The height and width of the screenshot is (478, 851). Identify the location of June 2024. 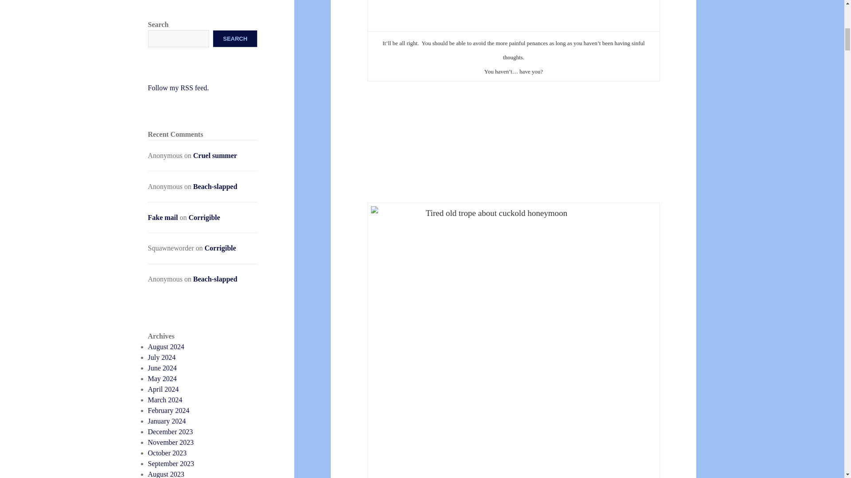
(162, 368).